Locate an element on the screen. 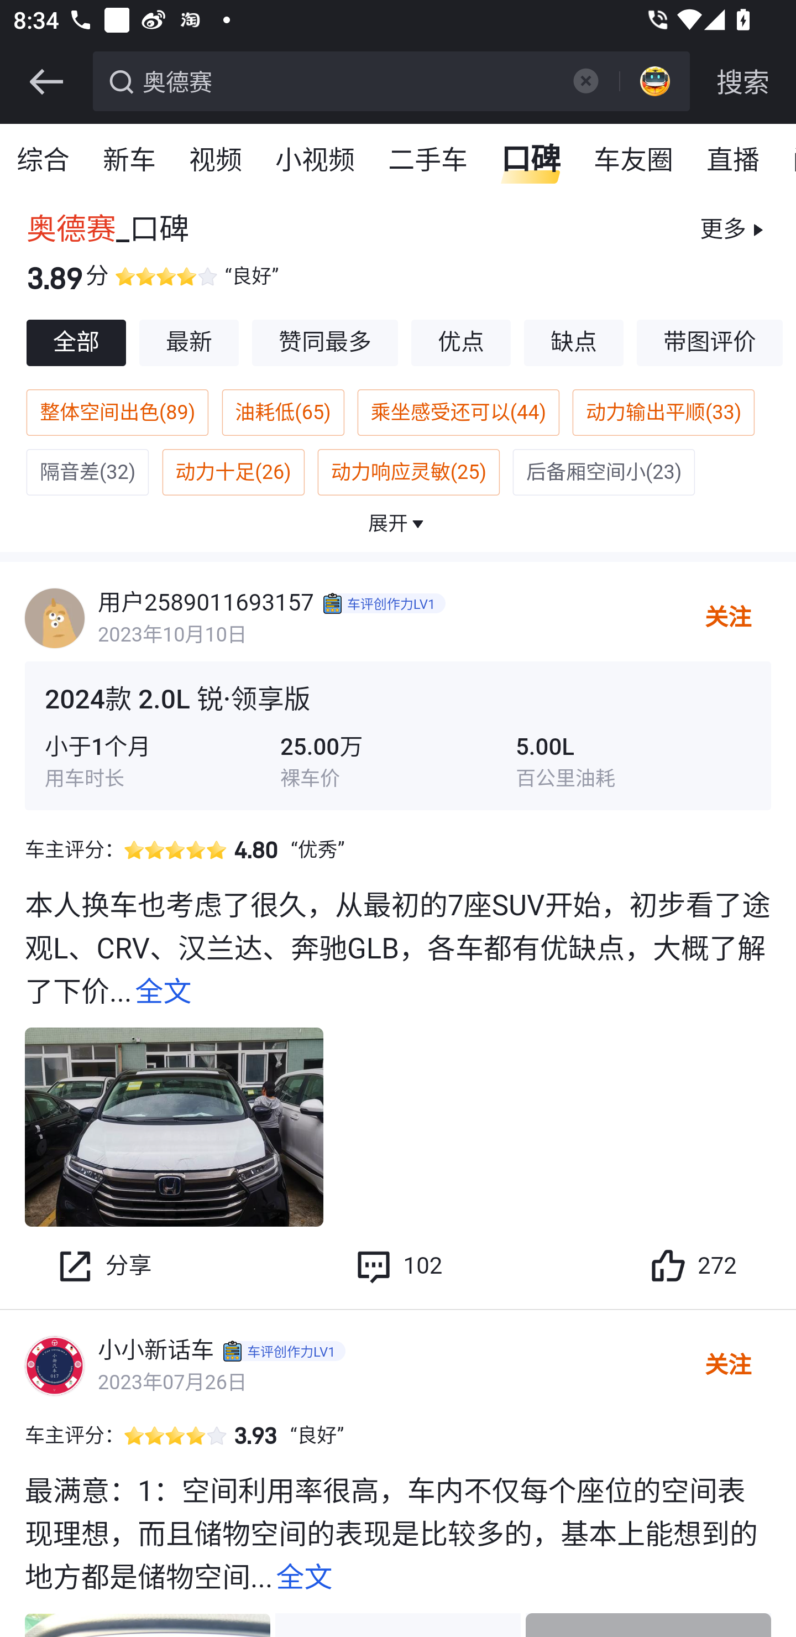 Image resolution: width=796 pixels, height=1637 pixels. 更多 is located at coordinates (734, 230).